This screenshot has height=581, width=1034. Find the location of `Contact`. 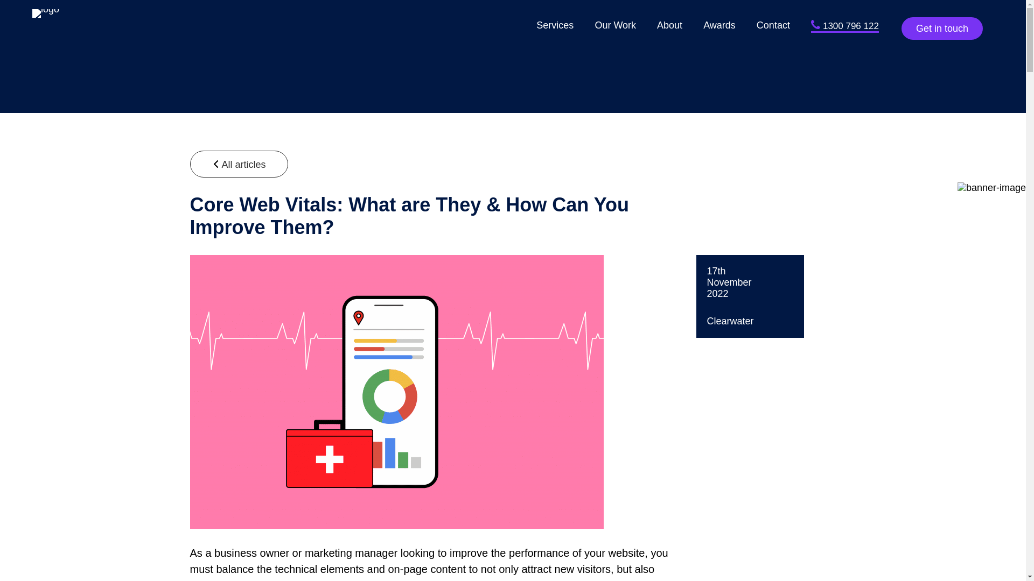

Contact is located at coordinates (773, 25).